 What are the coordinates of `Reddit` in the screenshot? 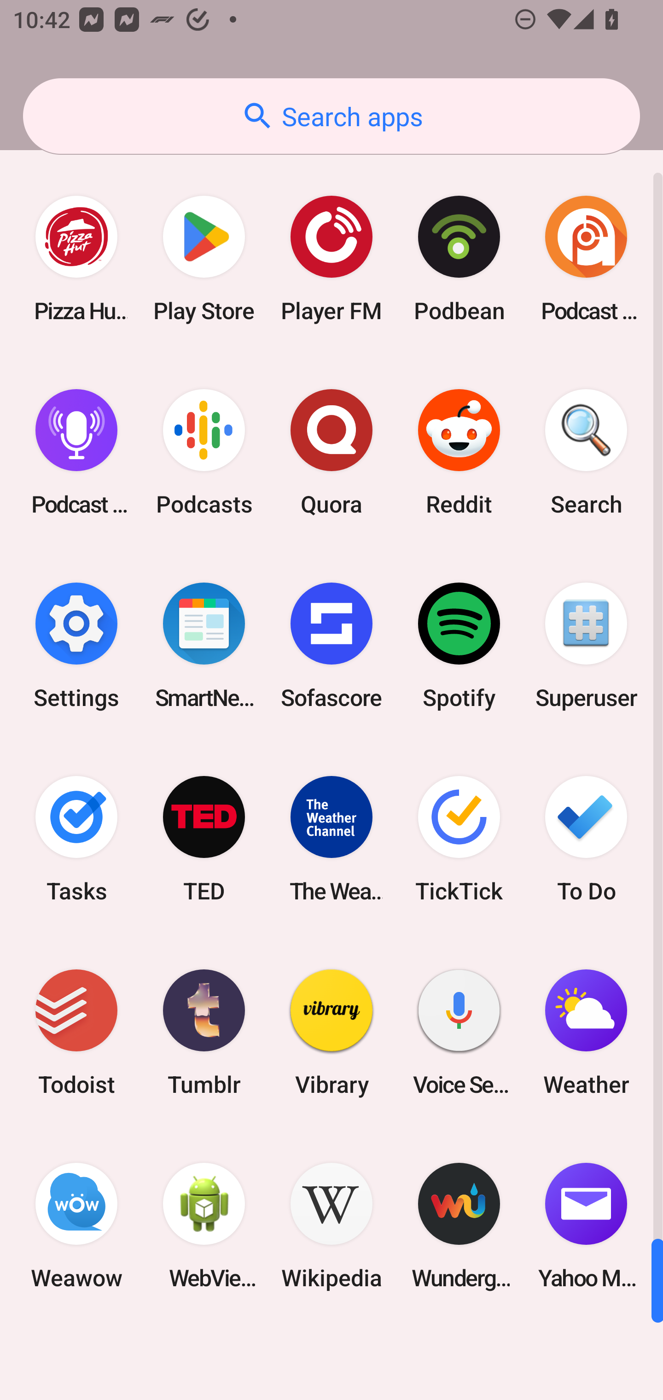 It's located at (459, 452).